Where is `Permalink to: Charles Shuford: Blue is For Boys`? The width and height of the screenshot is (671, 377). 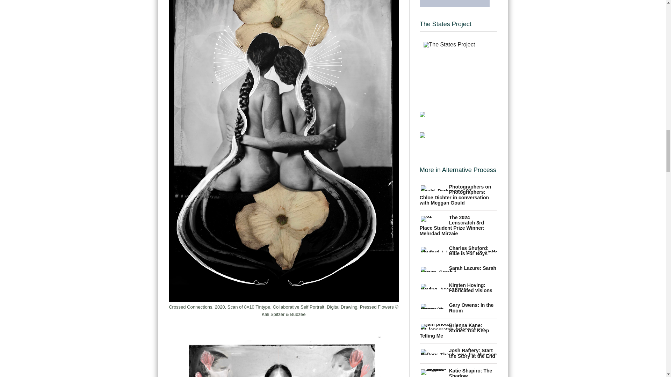 Permalink to: Charles Shuford: Blue is For Boys is located at coordinates (469, 251).